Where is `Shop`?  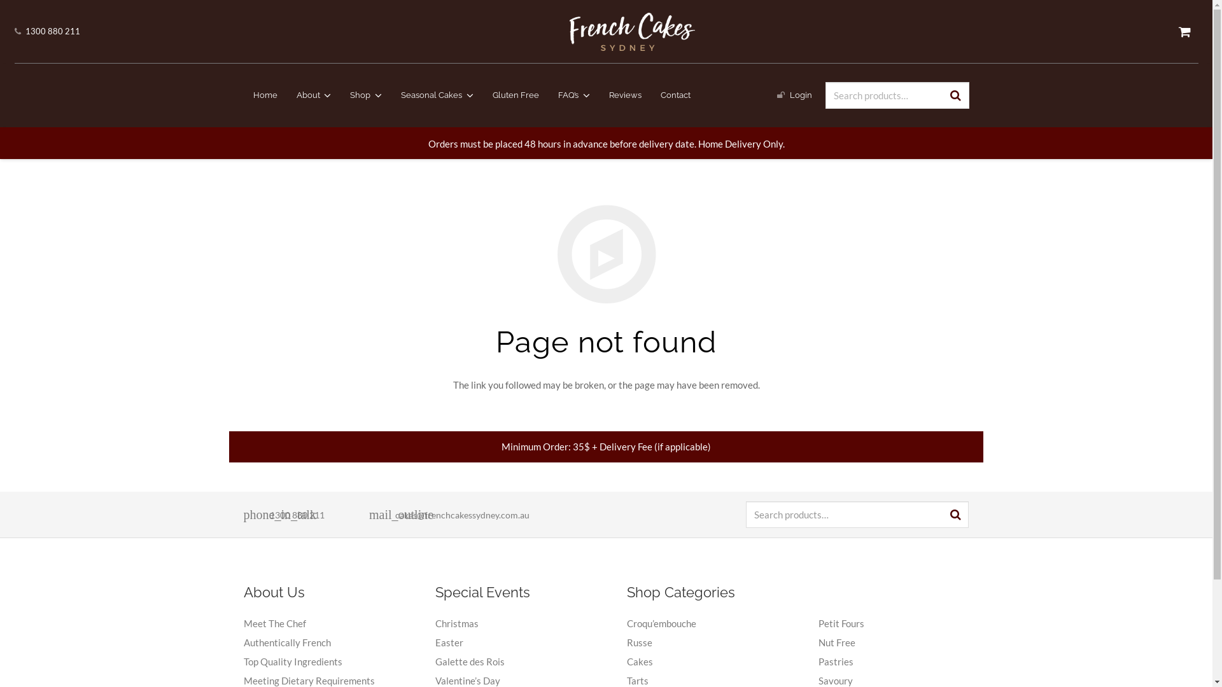
Shop is located at coordinates (366, 95).